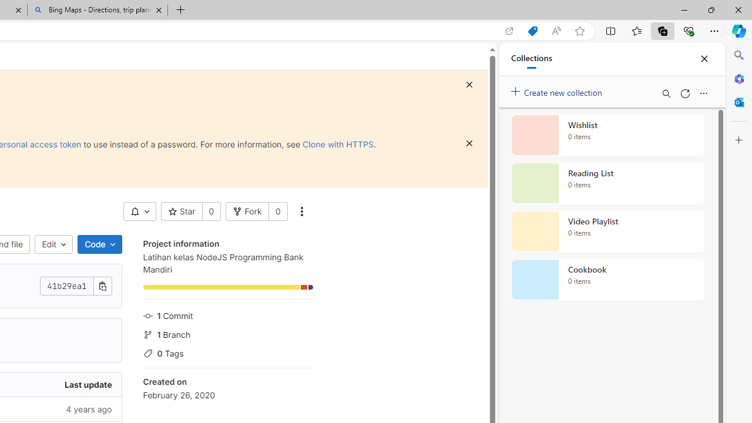 This screenshot has height=423, width=752. I want to click on 0 Tags, so click(228, 352).